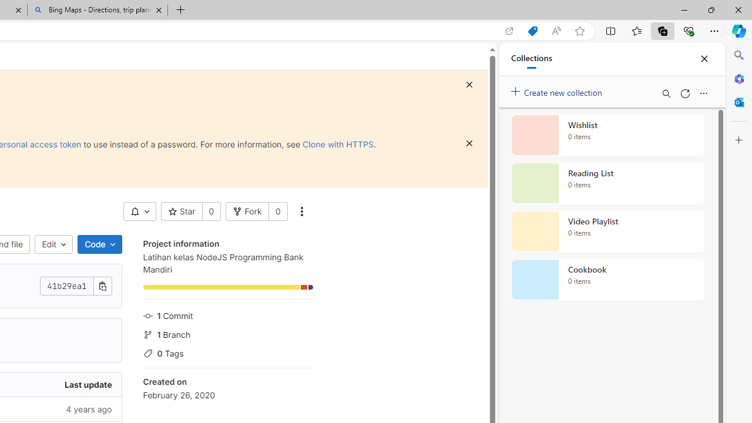 This screenshot has height=423, width=752. I want to click on 0 Tags, so click(228, 352).